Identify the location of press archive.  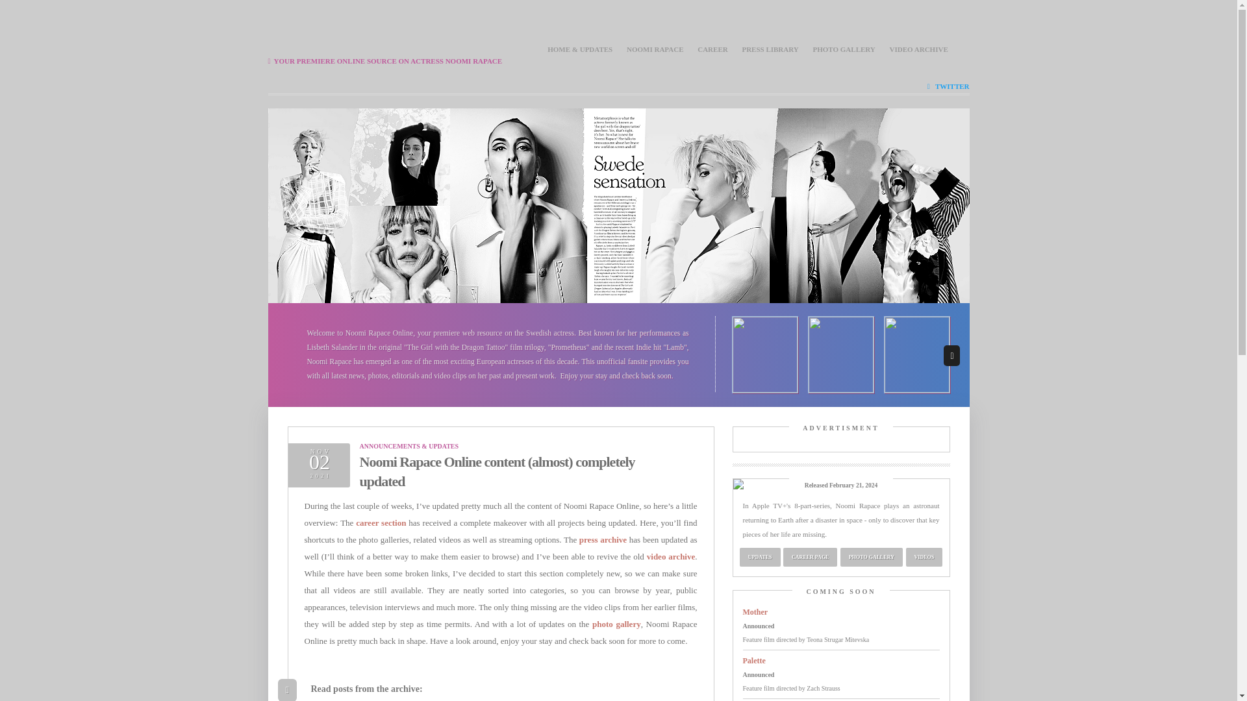
(603, 540).